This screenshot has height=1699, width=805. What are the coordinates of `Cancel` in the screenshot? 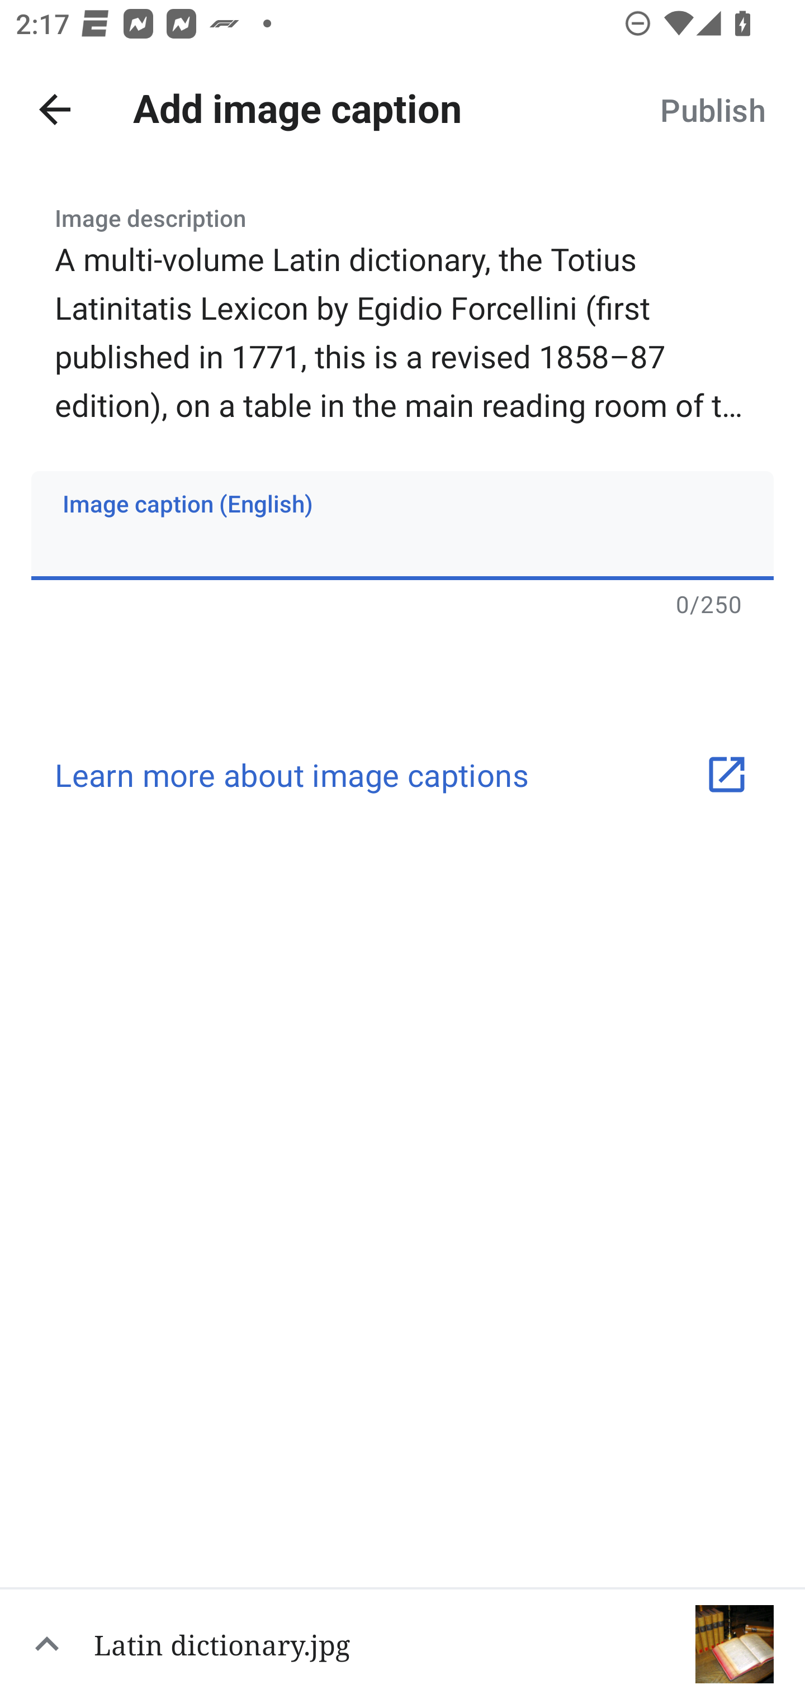 It's located at (55, 110).